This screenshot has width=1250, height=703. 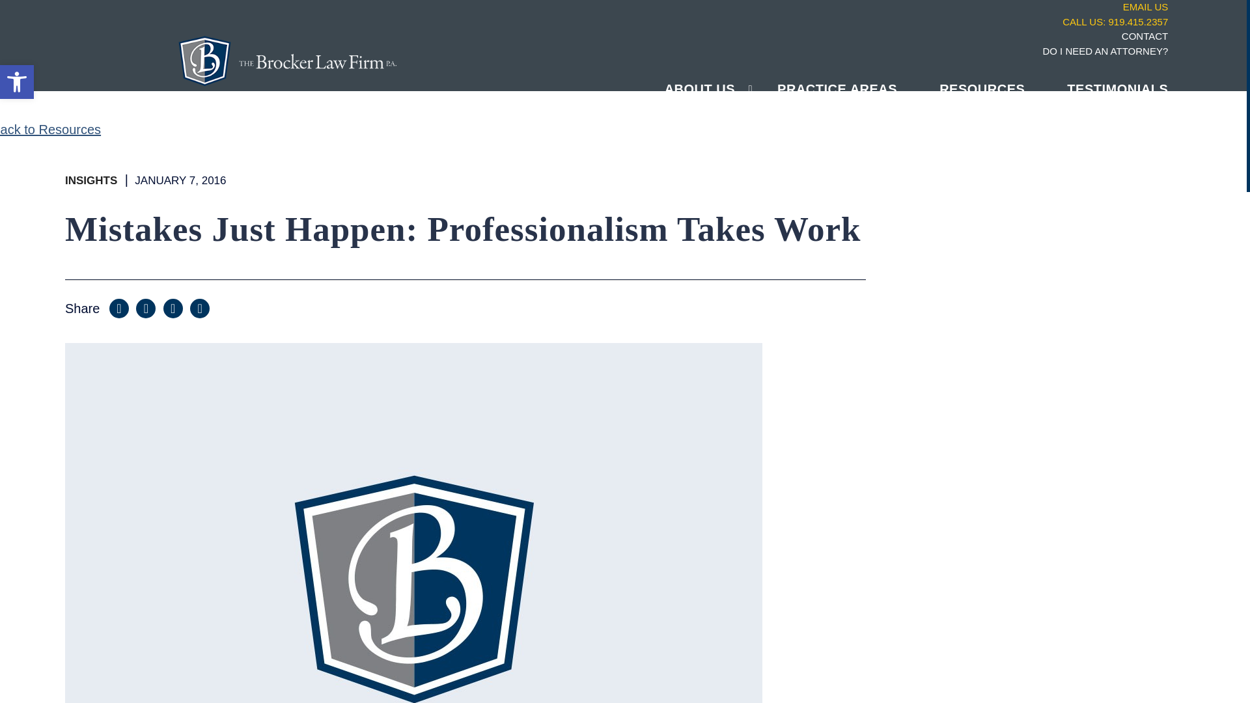 I want to click on CONTACT, so click(x=791, y=36).